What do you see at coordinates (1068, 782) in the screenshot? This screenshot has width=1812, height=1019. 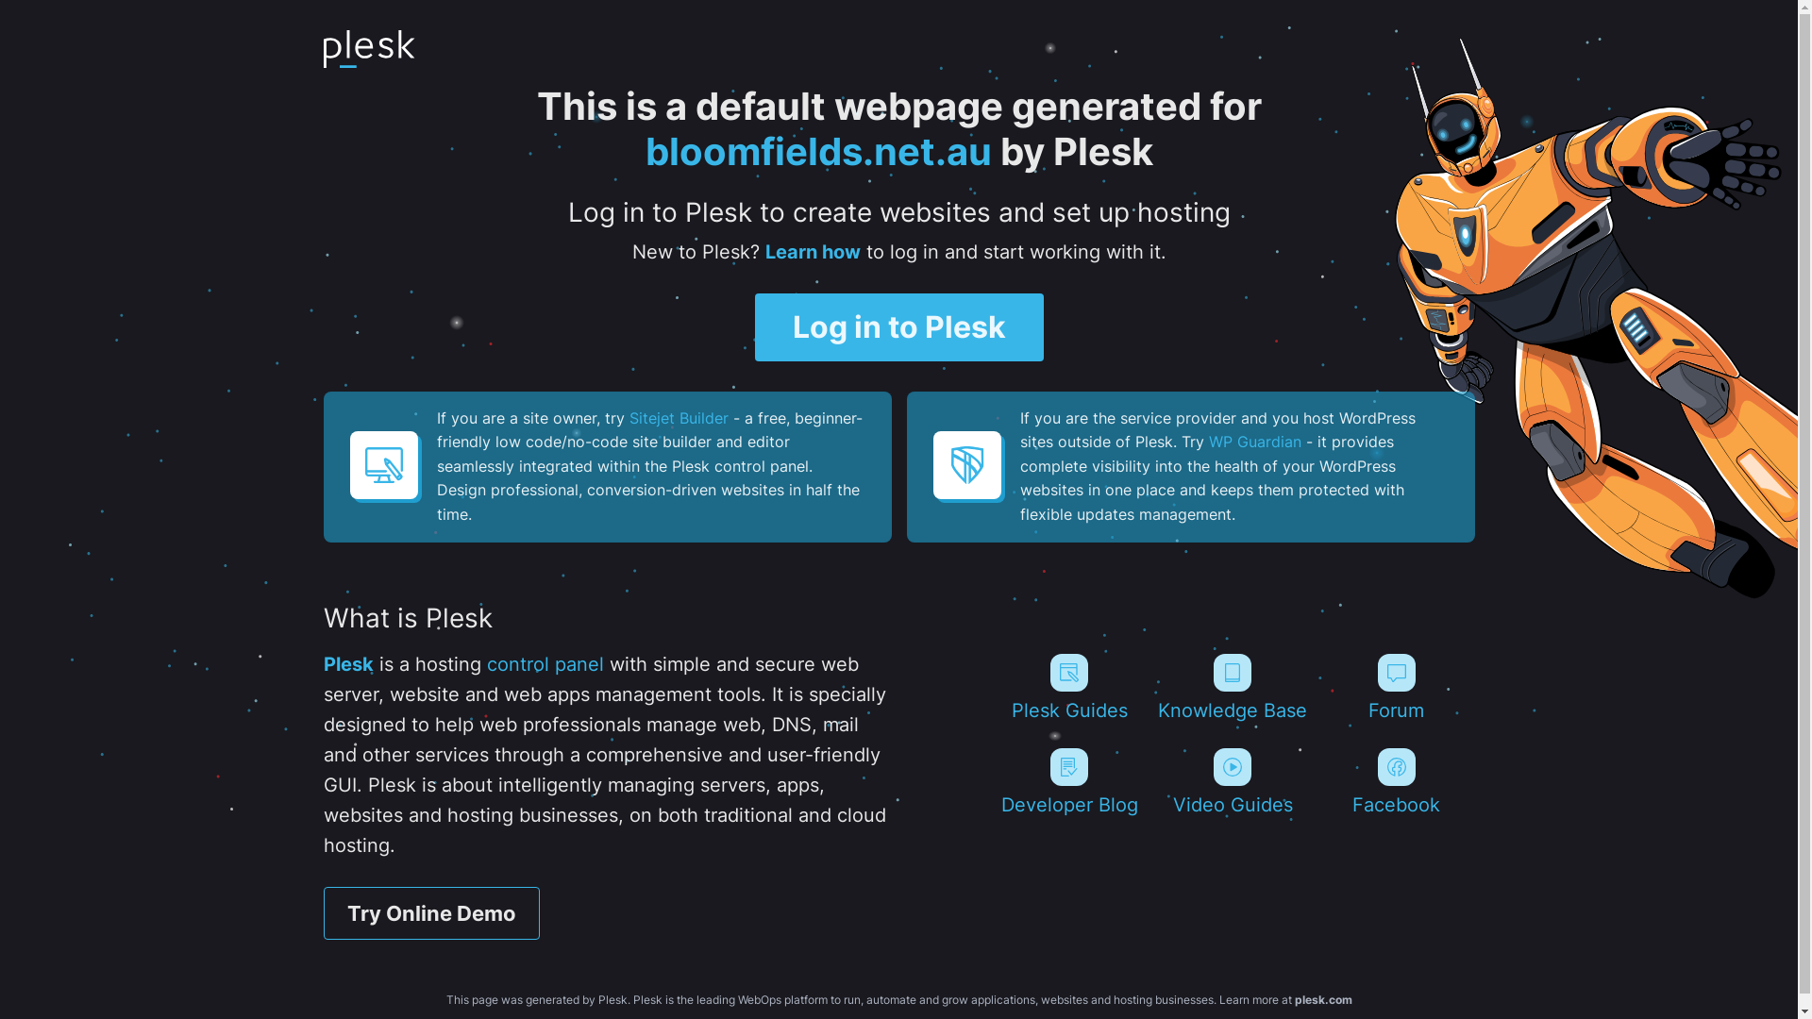 I see `Developer Blog` at bounding box center [1068, 782].